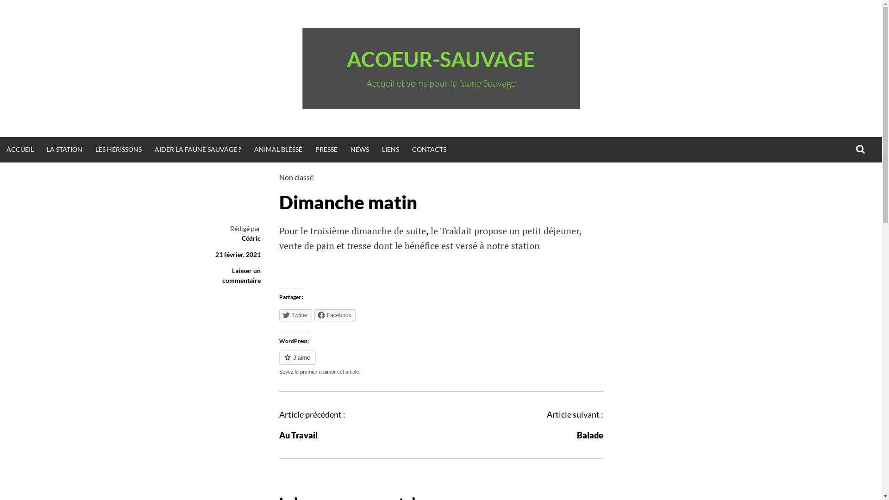  I want to click on Facebook, so click(335, 315).